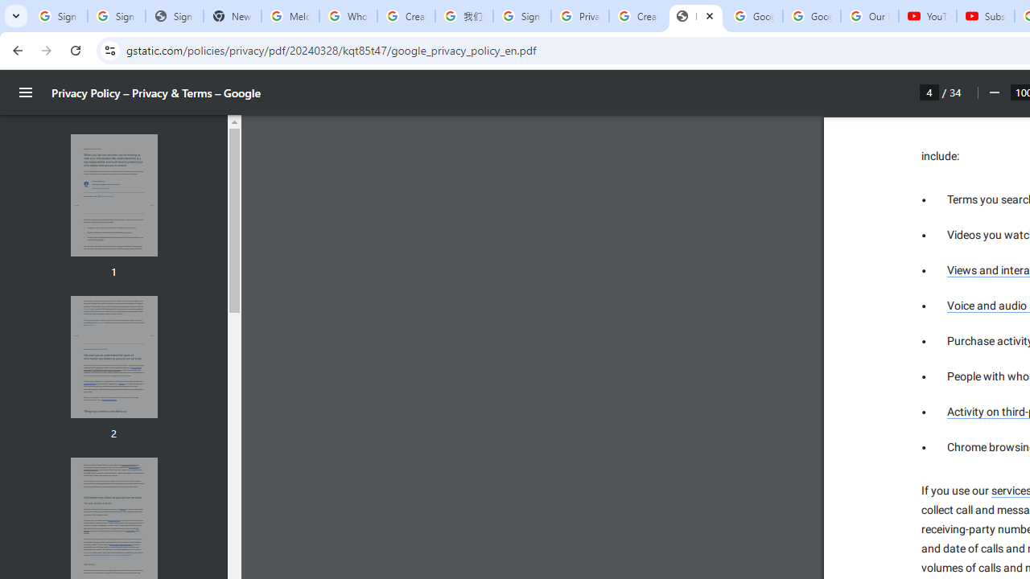 Image resolution: width=1030 pixels, height=579 pixels. I want to click on Create your Google Account, so click(637, 16).